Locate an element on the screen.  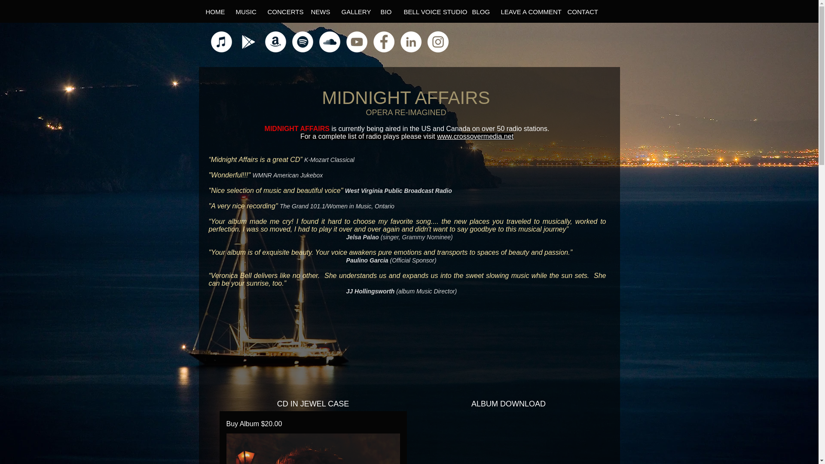
GALLERY is located at coordinates (354, 12).